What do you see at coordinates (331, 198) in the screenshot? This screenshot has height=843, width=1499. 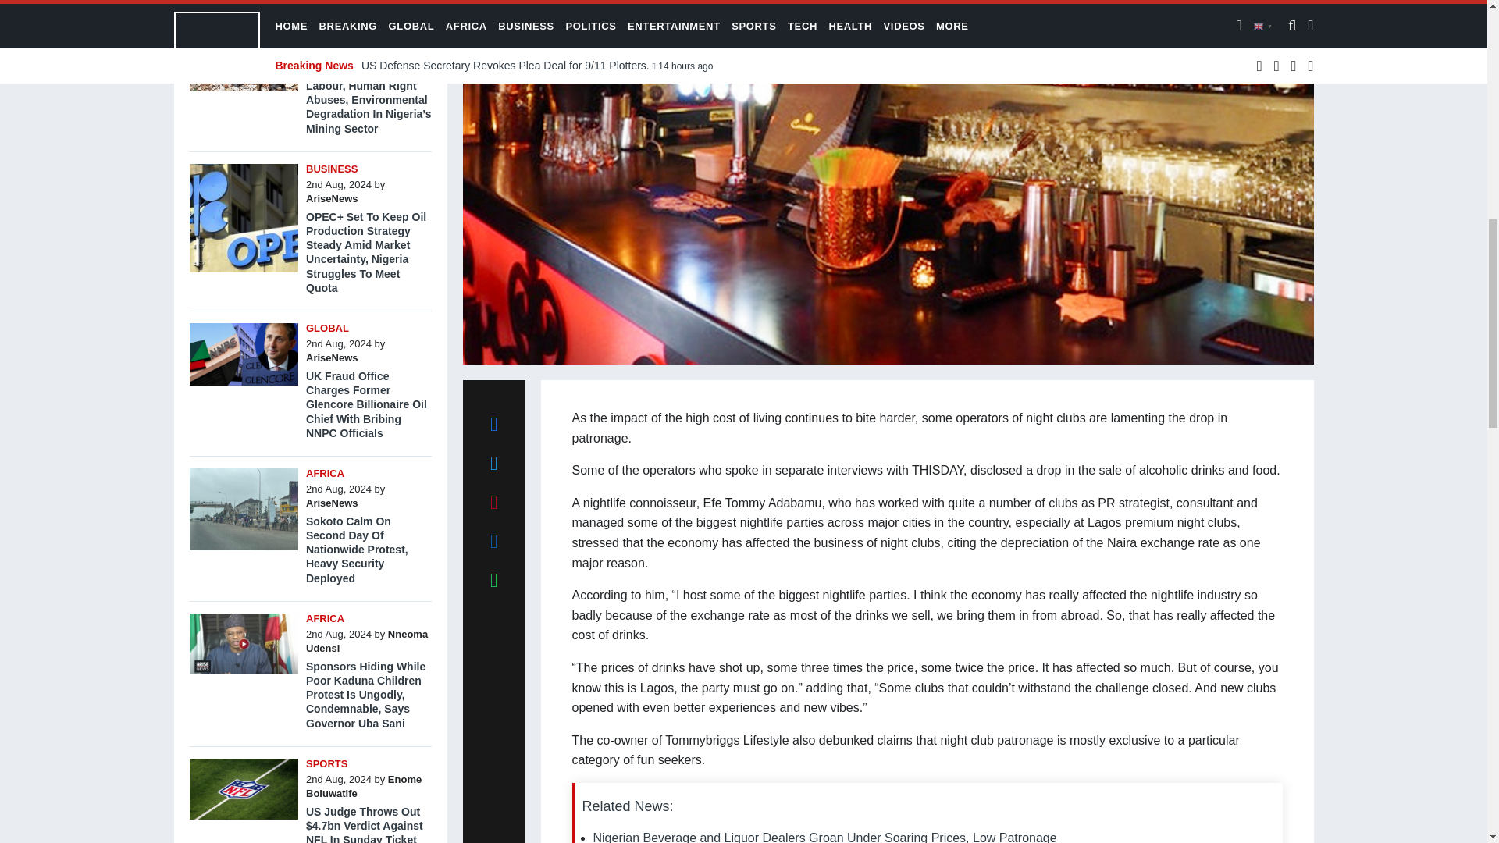 I see `Posts by AriseNews` at bounding box center [331, 198].